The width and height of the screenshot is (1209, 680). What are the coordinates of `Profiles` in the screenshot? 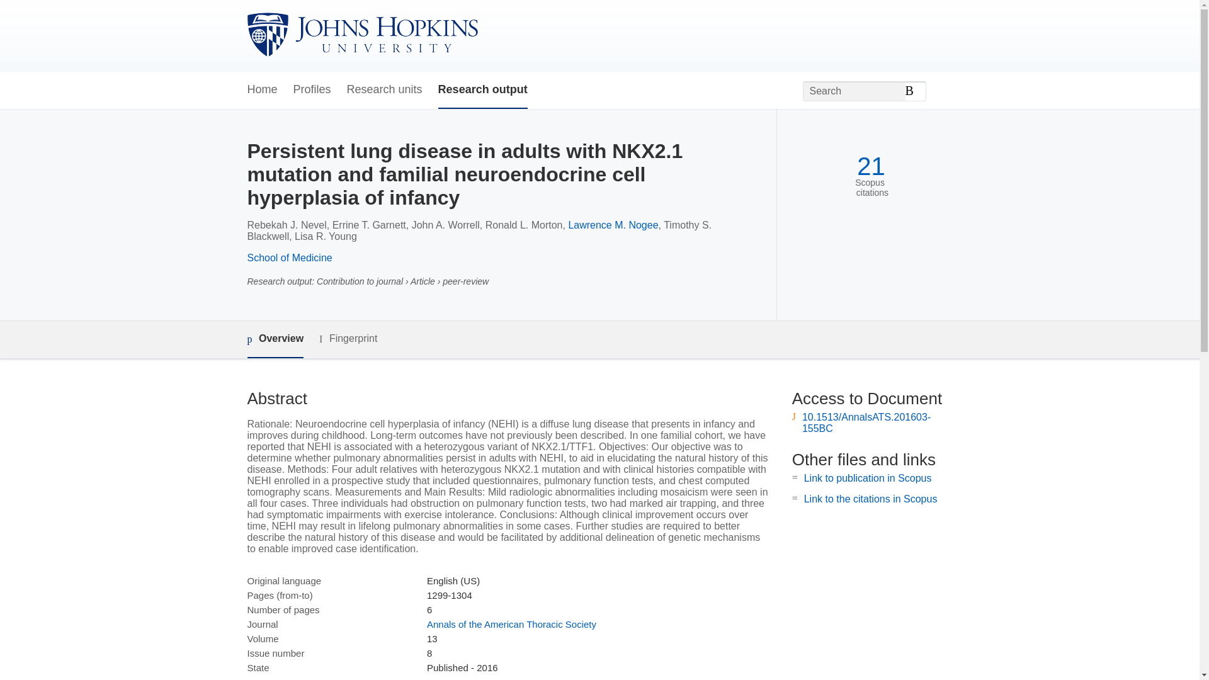 It's located at (312, 90).